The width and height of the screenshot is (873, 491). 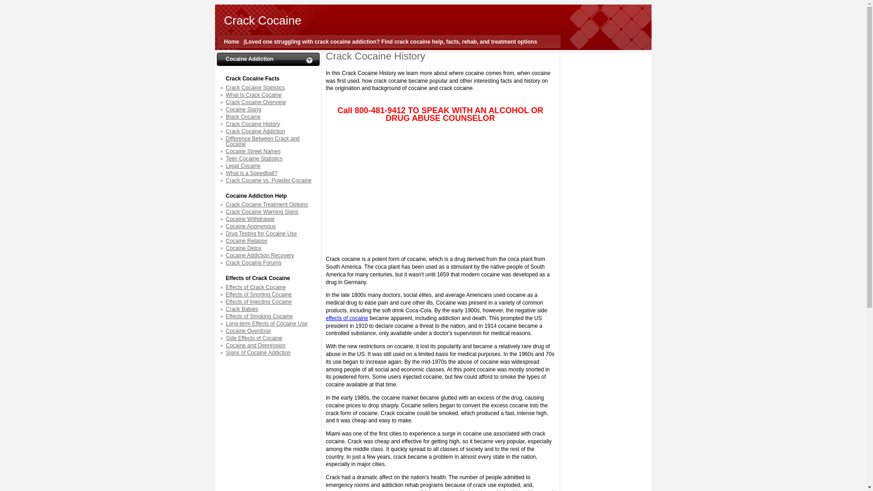 I want to click on Side Effects of Cocaine, so click(x=269, y=338).